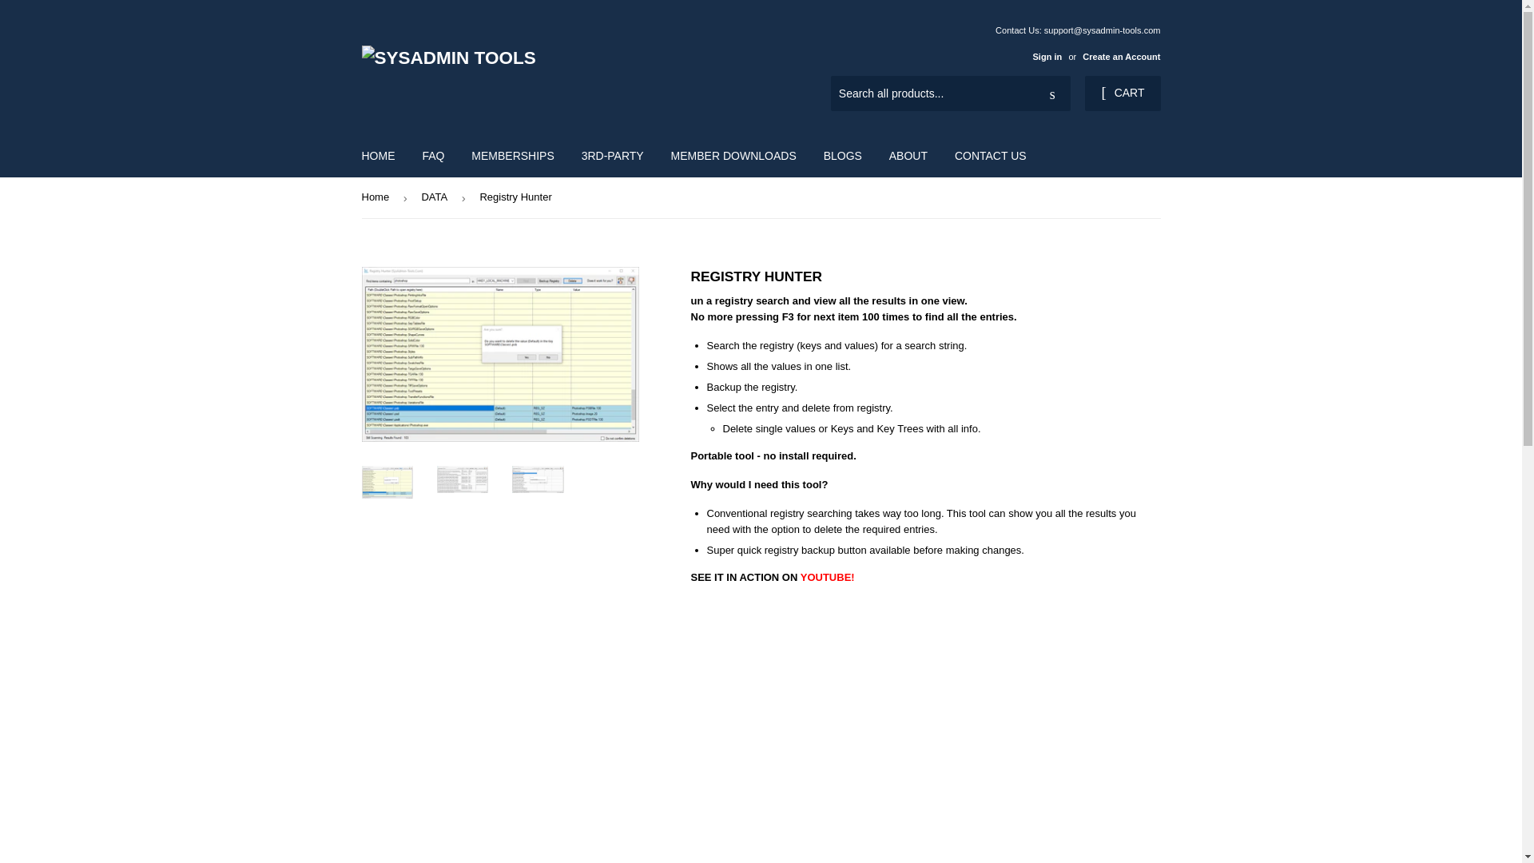 This screenshot has width=1534, height=863. I want to click on ABOUT, so click(908, 155).